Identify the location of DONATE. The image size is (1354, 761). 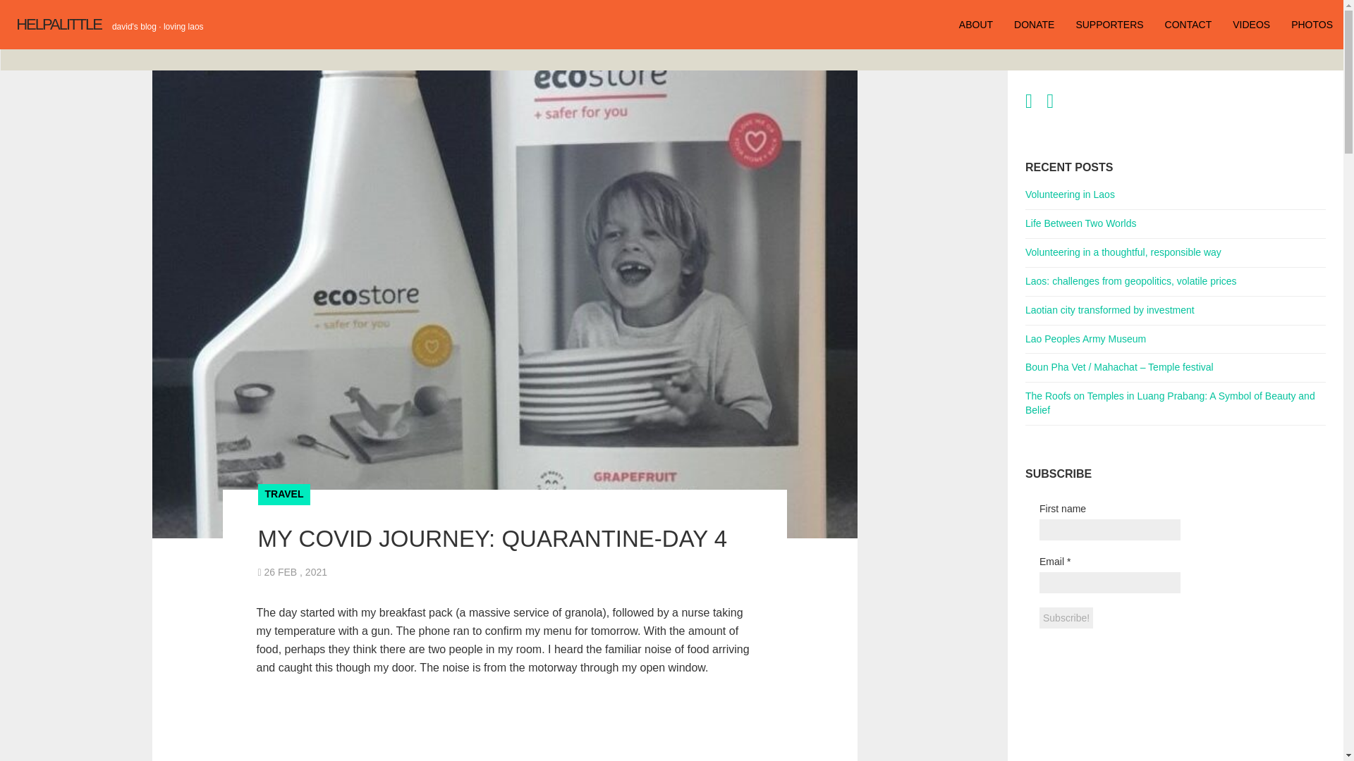
(1034, 25).